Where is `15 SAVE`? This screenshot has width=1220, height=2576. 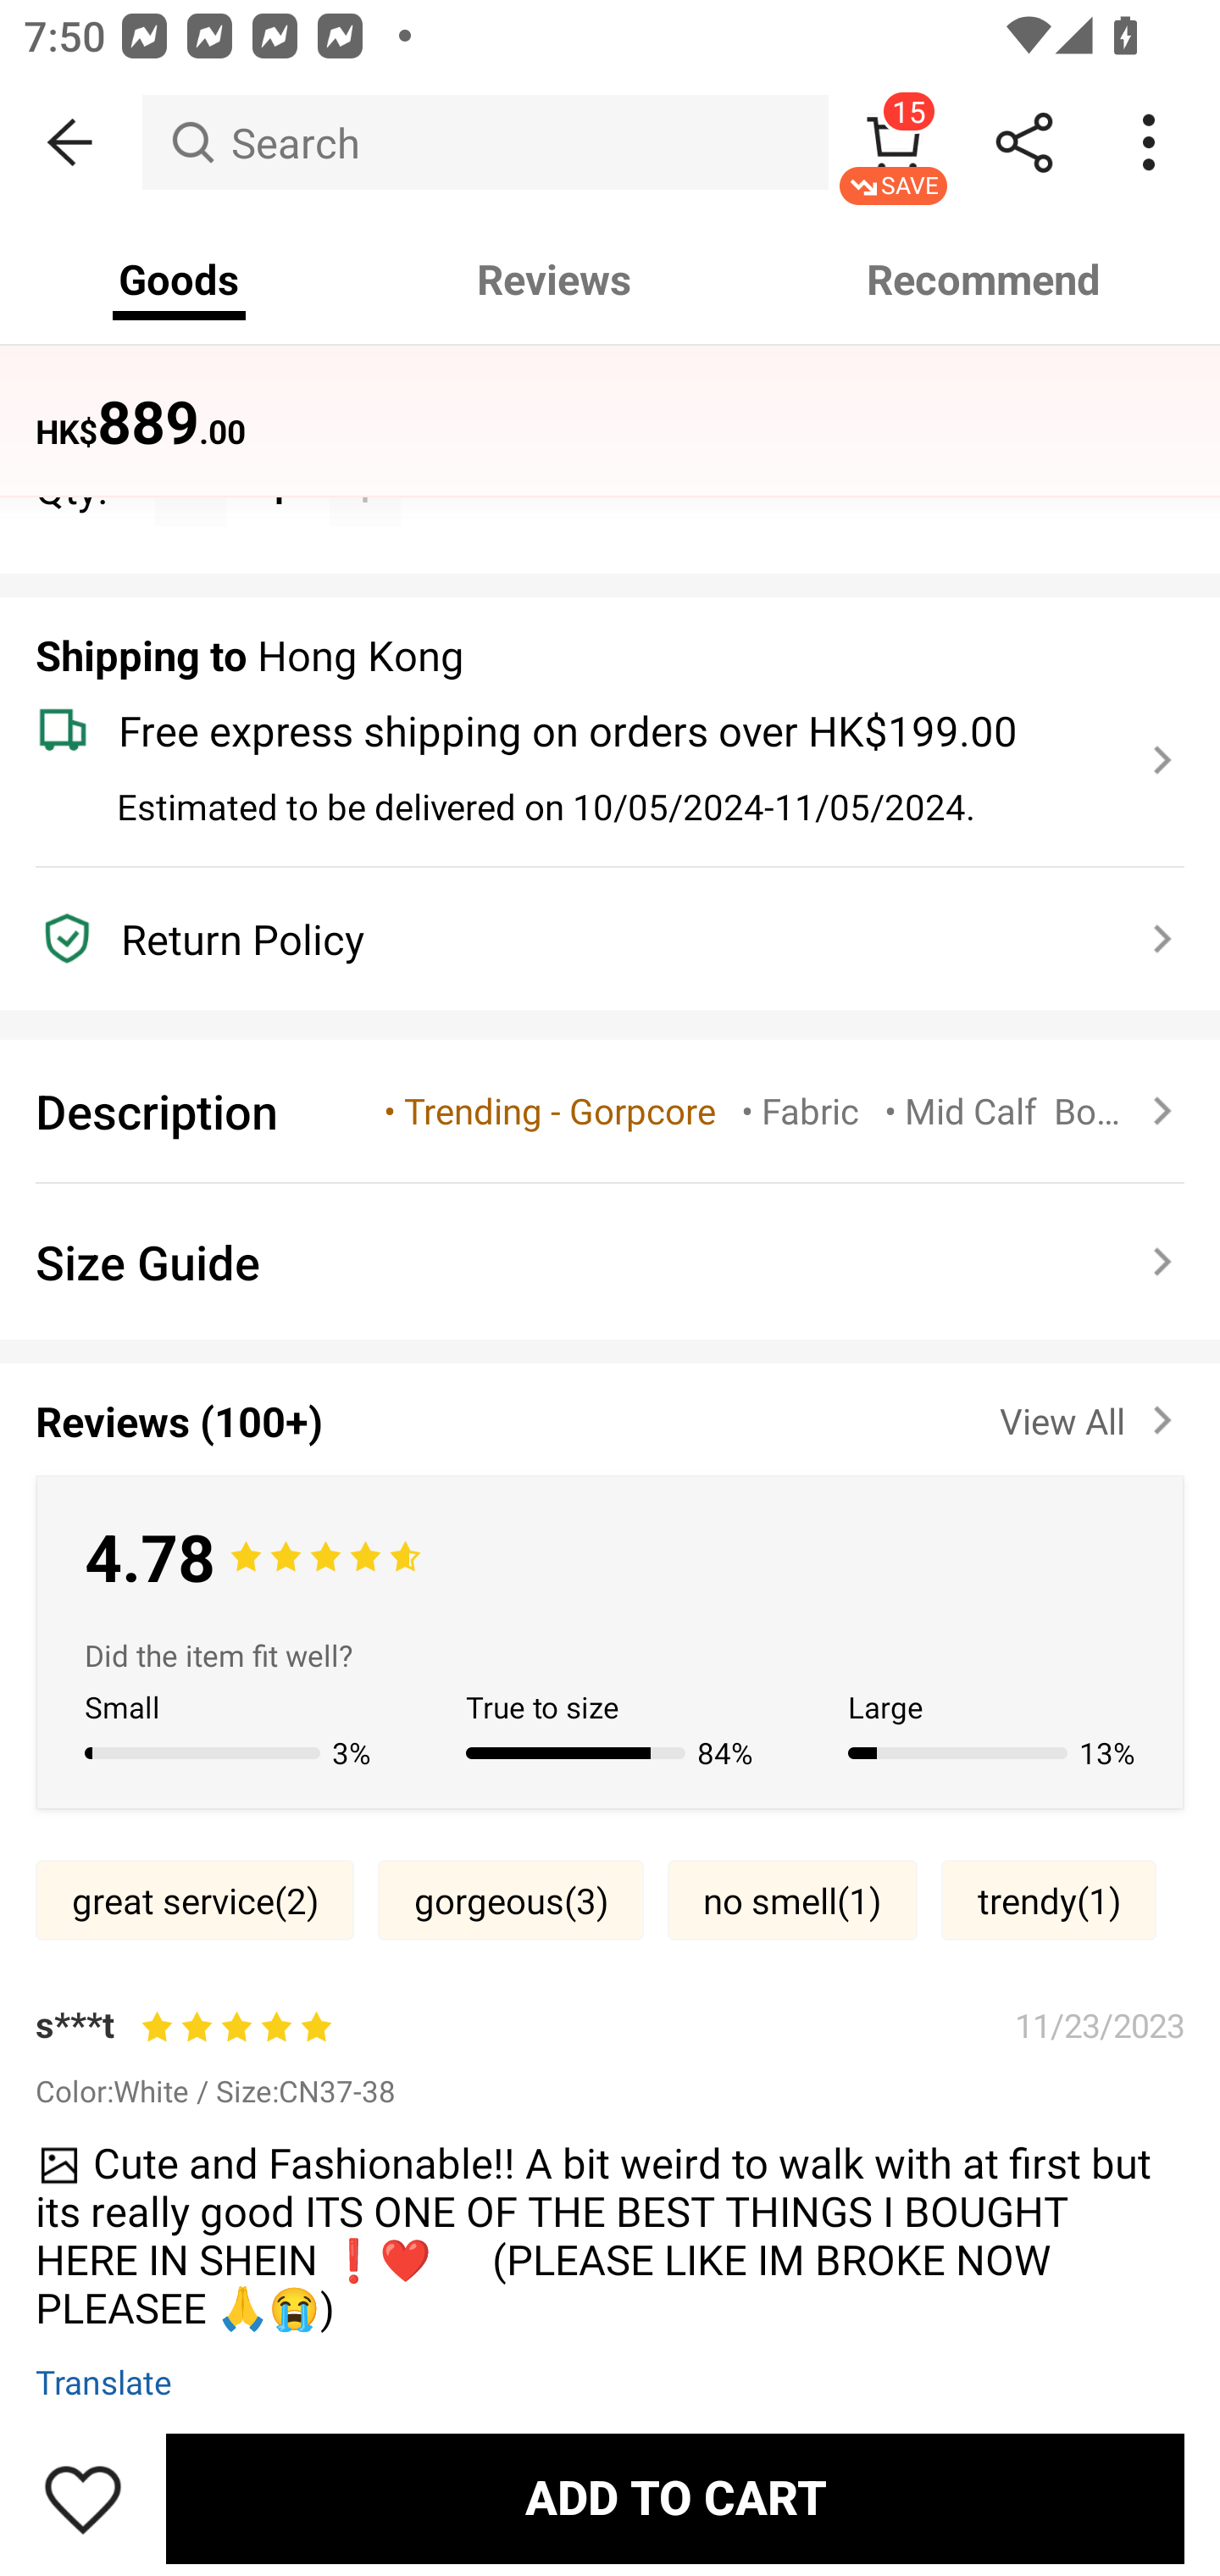 15 SAVE is located at coordinates (893, 142).